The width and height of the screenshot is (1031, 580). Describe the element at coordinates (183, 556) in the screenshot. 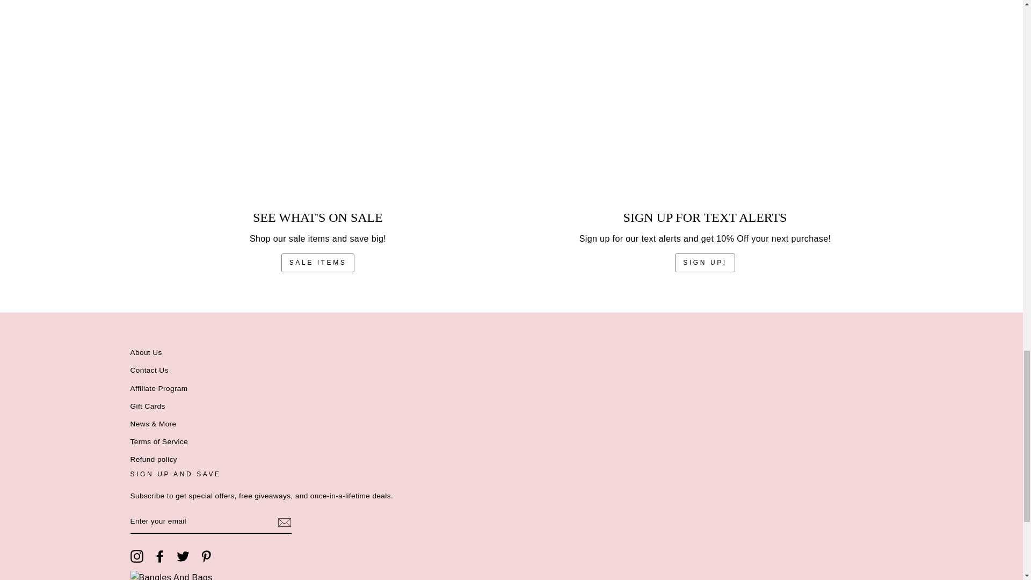

I see `Bangles And Bags on Twitter` at that location.